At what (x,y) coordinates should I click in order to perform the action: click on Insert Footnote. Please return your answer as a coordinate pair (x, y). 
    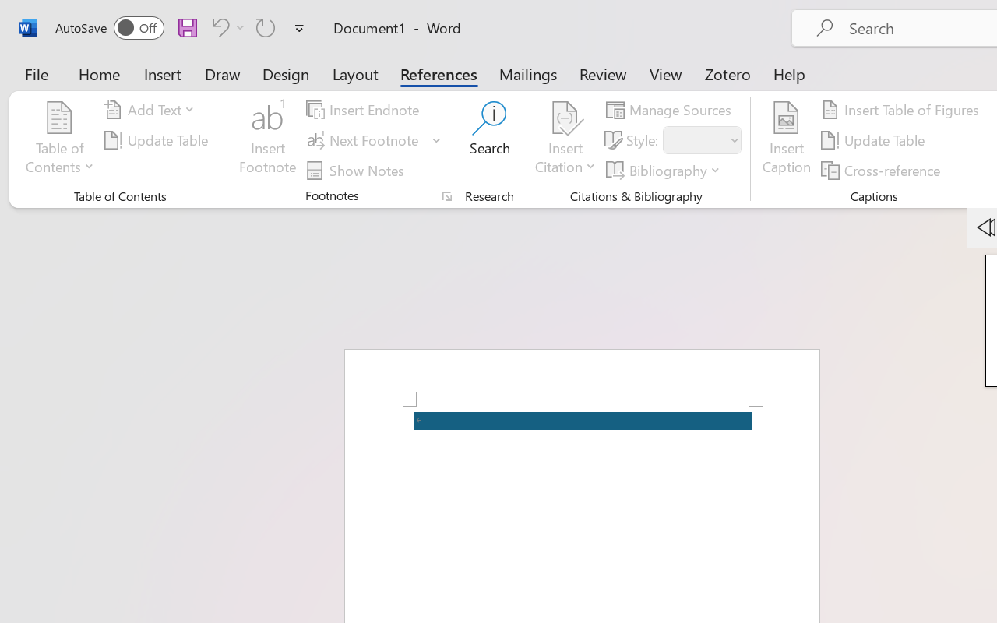
    Looking at the image, I should click on (268, 140).